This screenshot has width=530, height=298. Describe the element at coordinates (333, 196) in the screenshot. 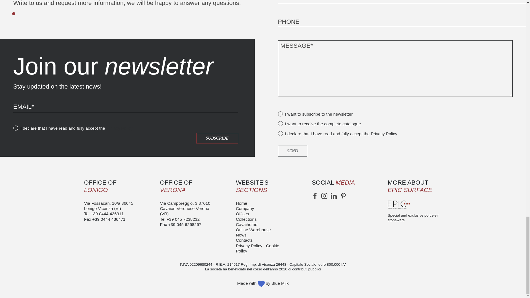

I see `in` at that location.